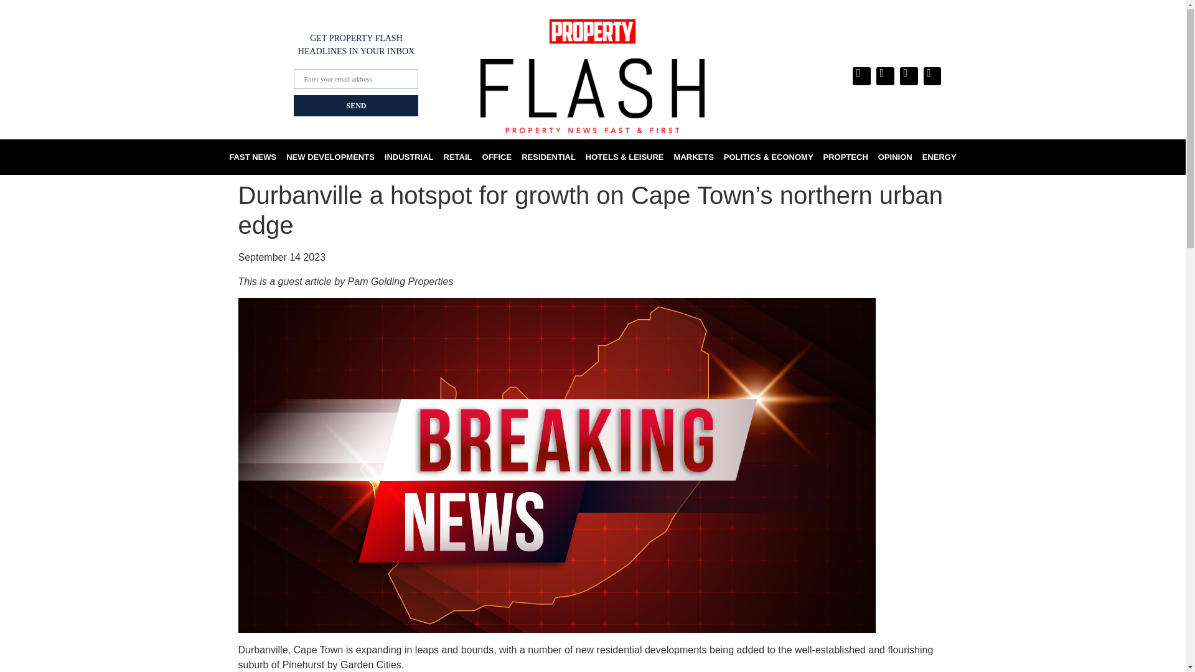 This screenshot has height=672, width=1195. I want to click on NEW DEVELOPMENTS, so click(330, 157).